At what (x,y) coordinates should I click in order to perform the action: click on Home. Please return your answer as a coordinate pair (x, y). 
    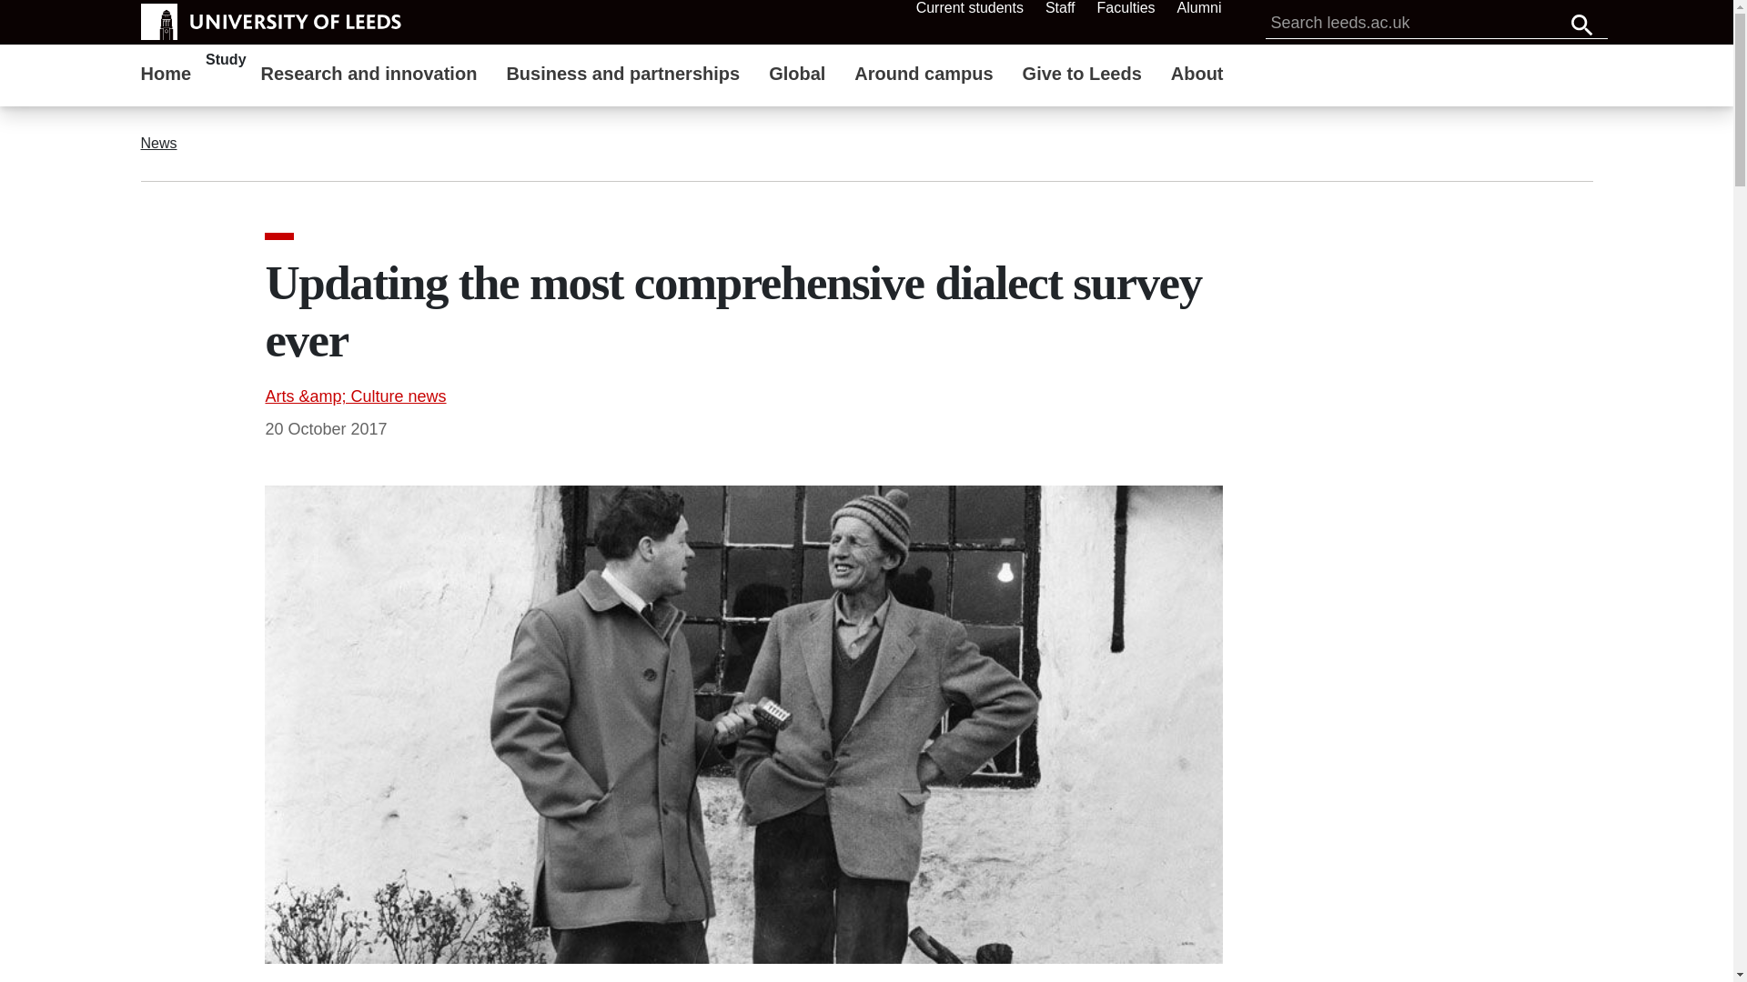
    Looking at the image, I should click on (166, 75).